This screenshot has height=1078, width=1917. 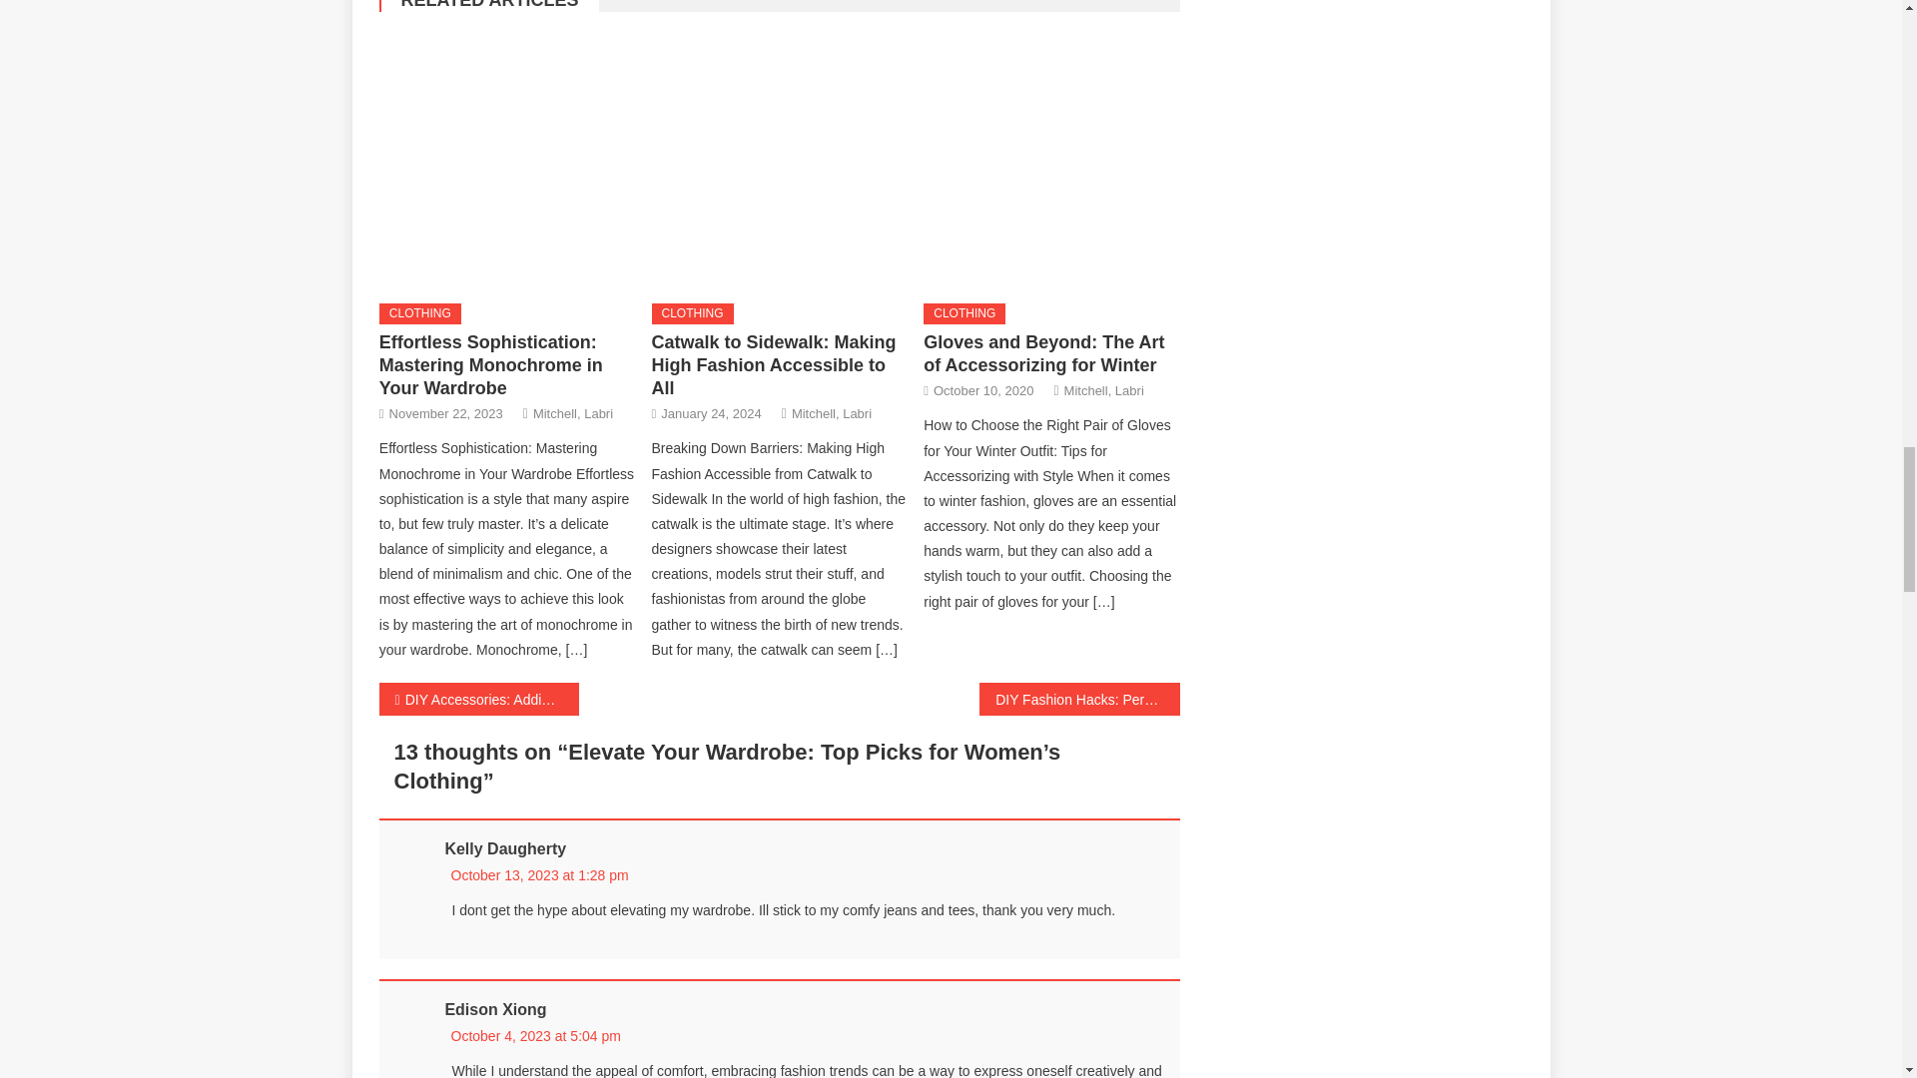 What do you see at coordinates (420, 313) in the screenshot?
I see `CLOTHING` at bounding box center [420, 313].